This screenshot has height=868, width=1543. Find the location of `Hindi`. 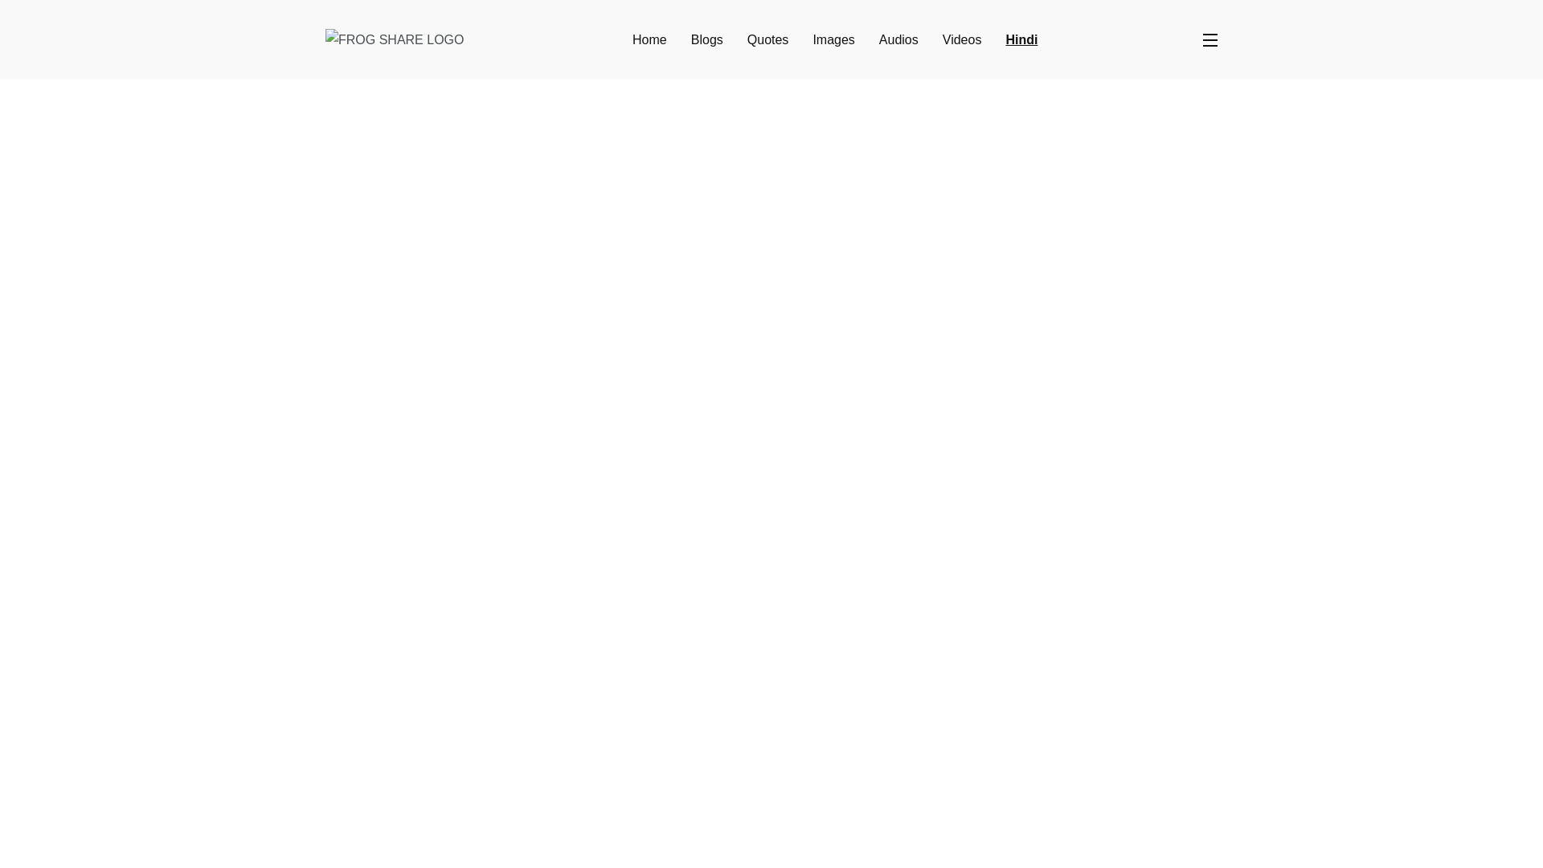

Hindi is located at coordinates (1021, 40).